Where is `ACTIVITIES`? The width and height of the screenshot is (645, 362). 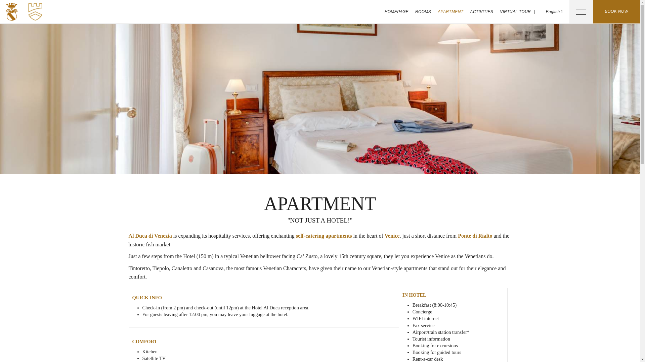
ACTIVITIES is located at coordinates (482, 12).